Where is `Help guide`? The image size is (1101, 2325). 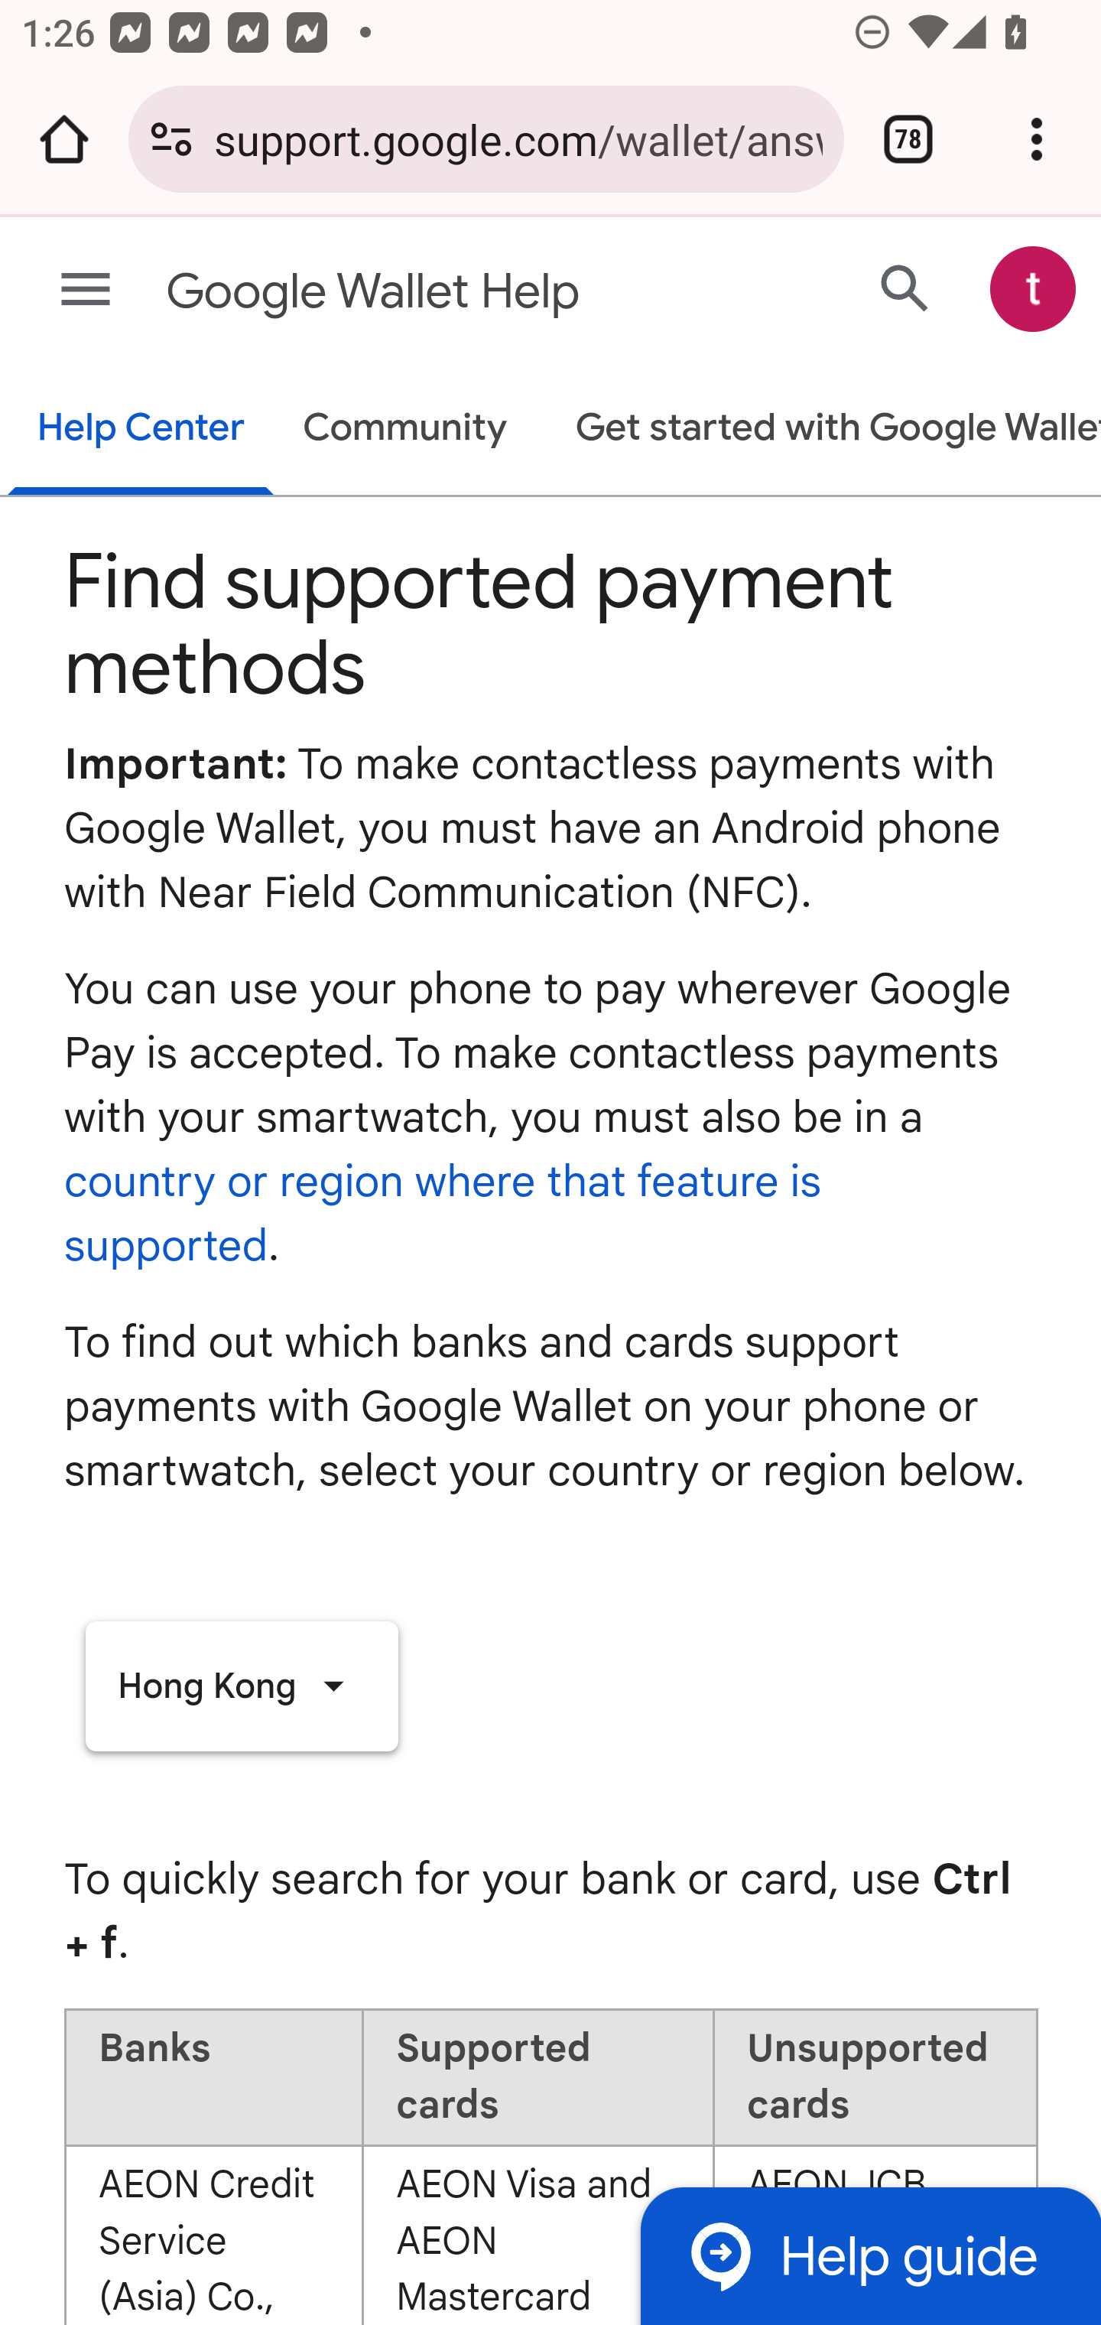 Help guide is located at coordinates (870, 2255).